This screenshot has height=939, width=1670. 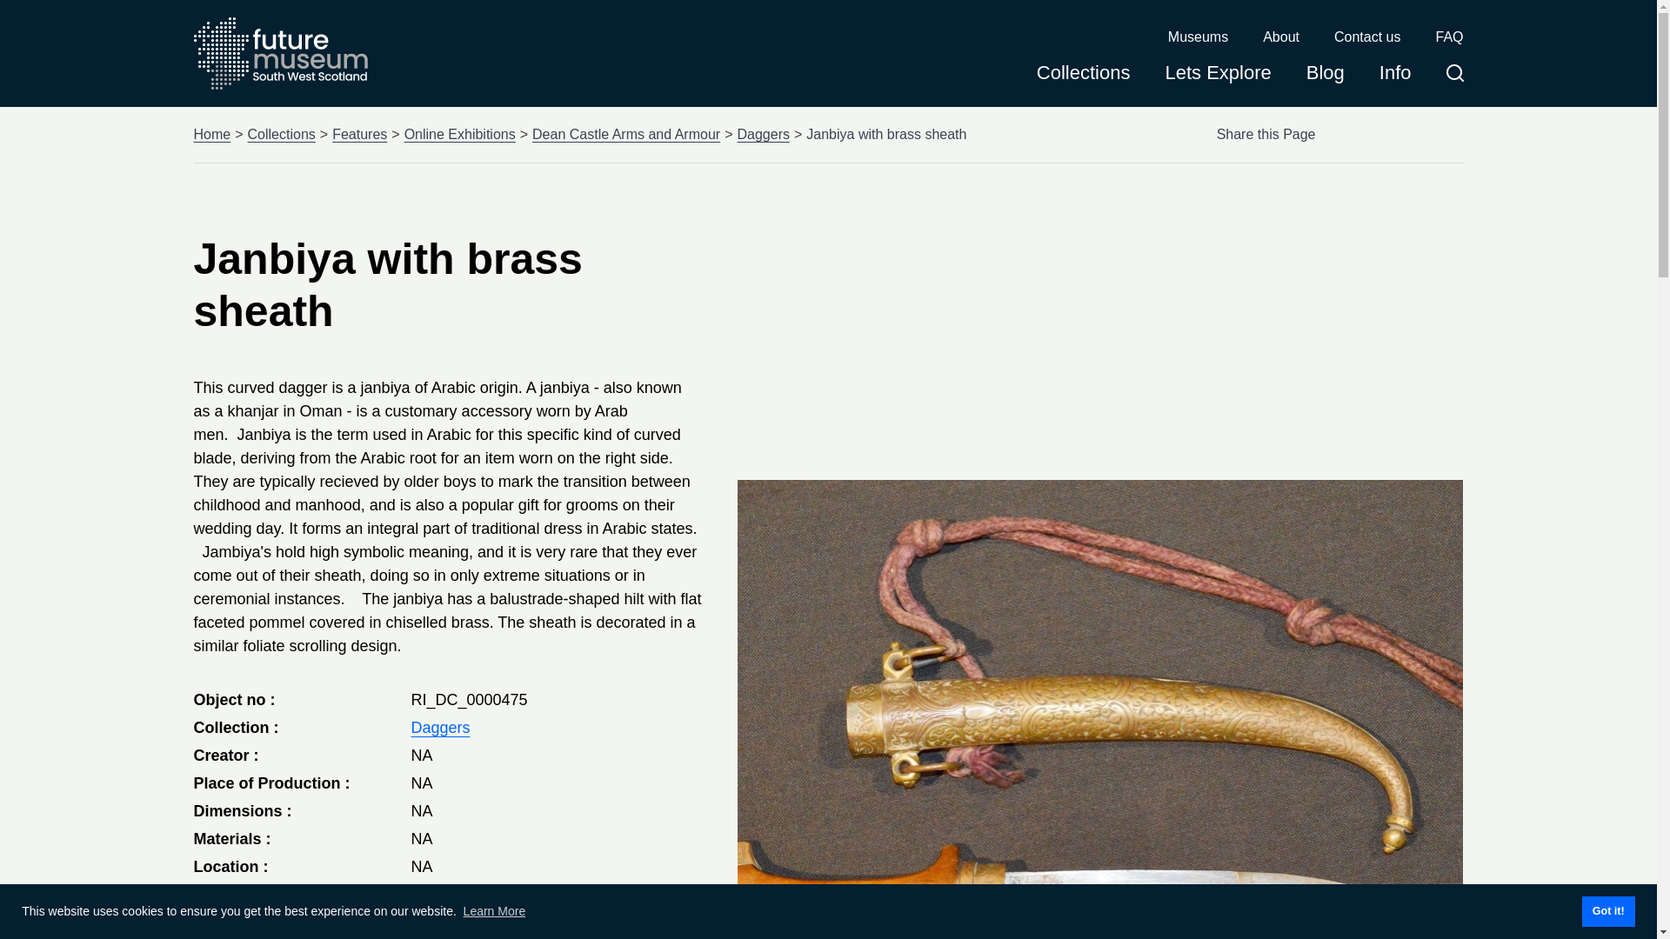 I want to click on Got it!, so click(x=1607, y=911).